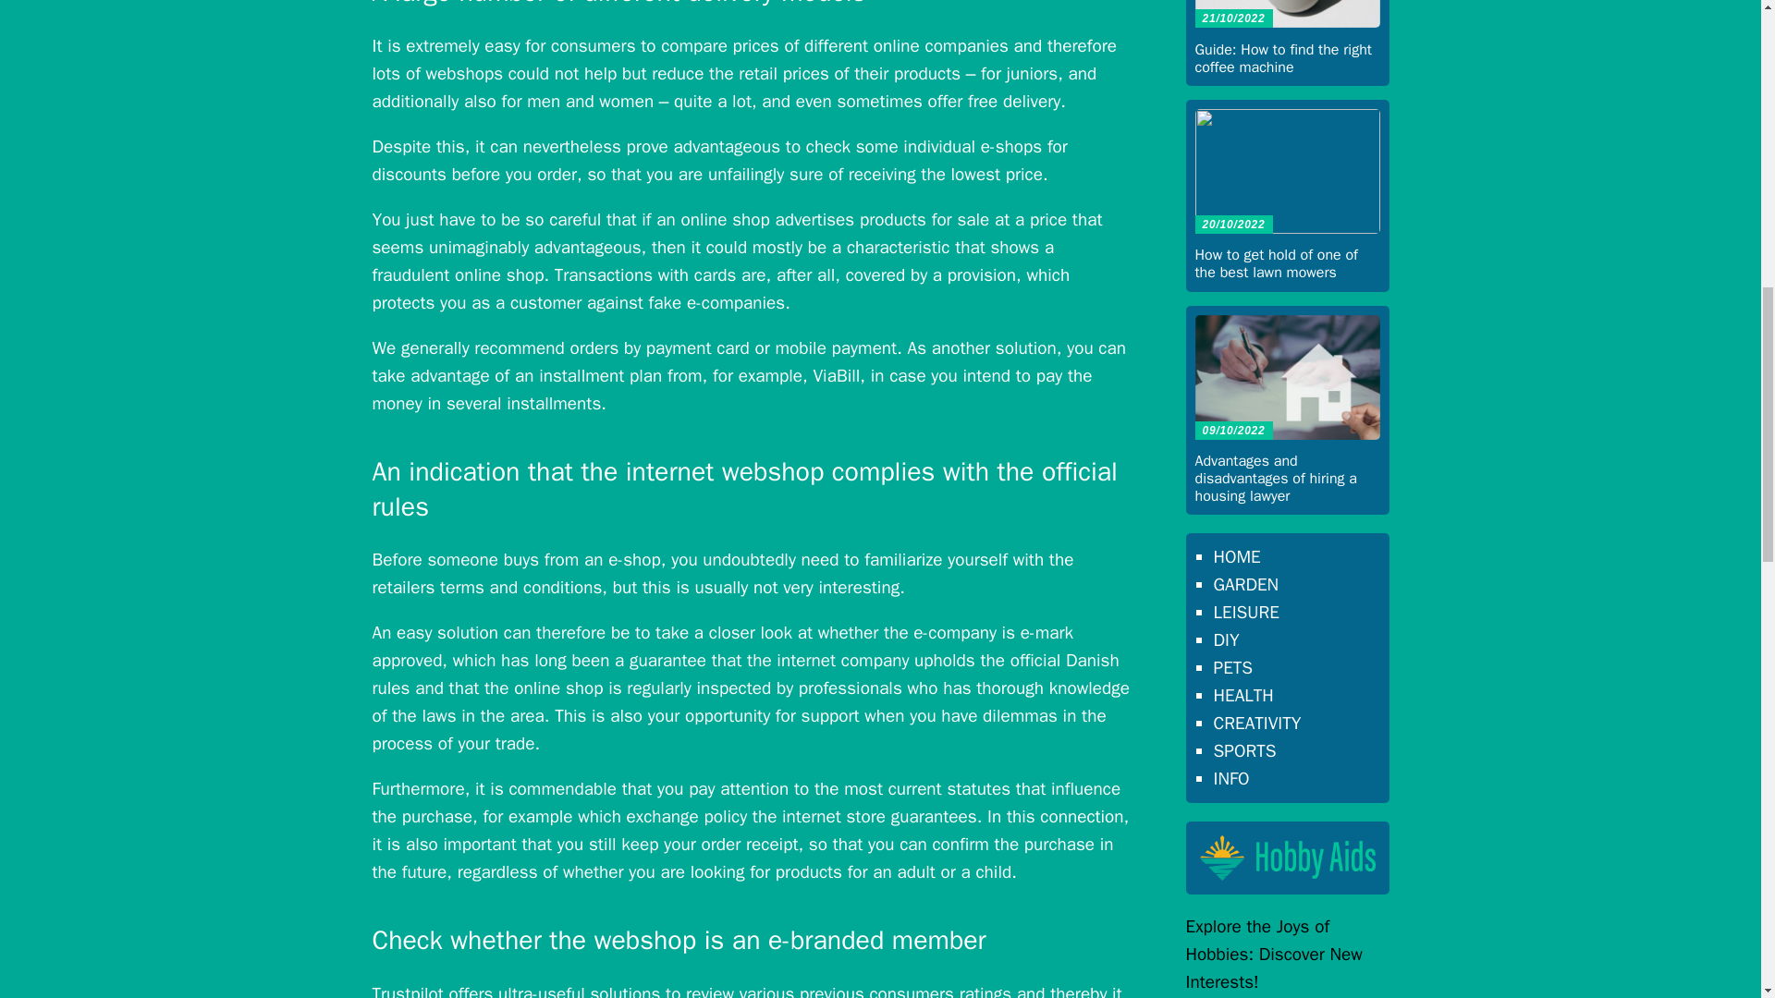 This screenshot has width=1775, height=998. Describe the element at coordinates (1242, 695) in the screenshot. I see `HEALTH` at that location.